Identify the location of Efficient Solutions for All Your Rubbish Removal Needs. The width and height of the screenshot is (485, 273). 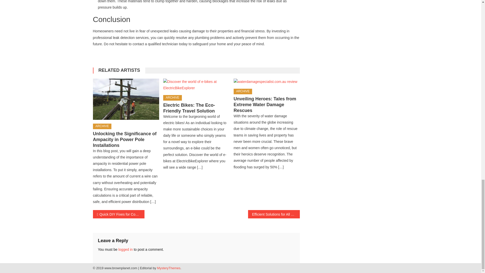
(274, 214).